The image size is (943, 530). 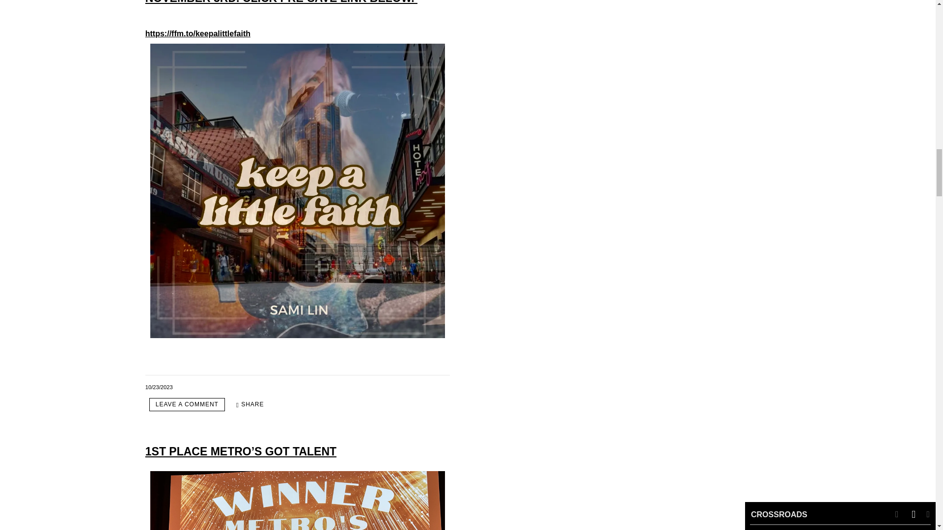 I want to click on Leave a comment, so click(x=187, y=404).